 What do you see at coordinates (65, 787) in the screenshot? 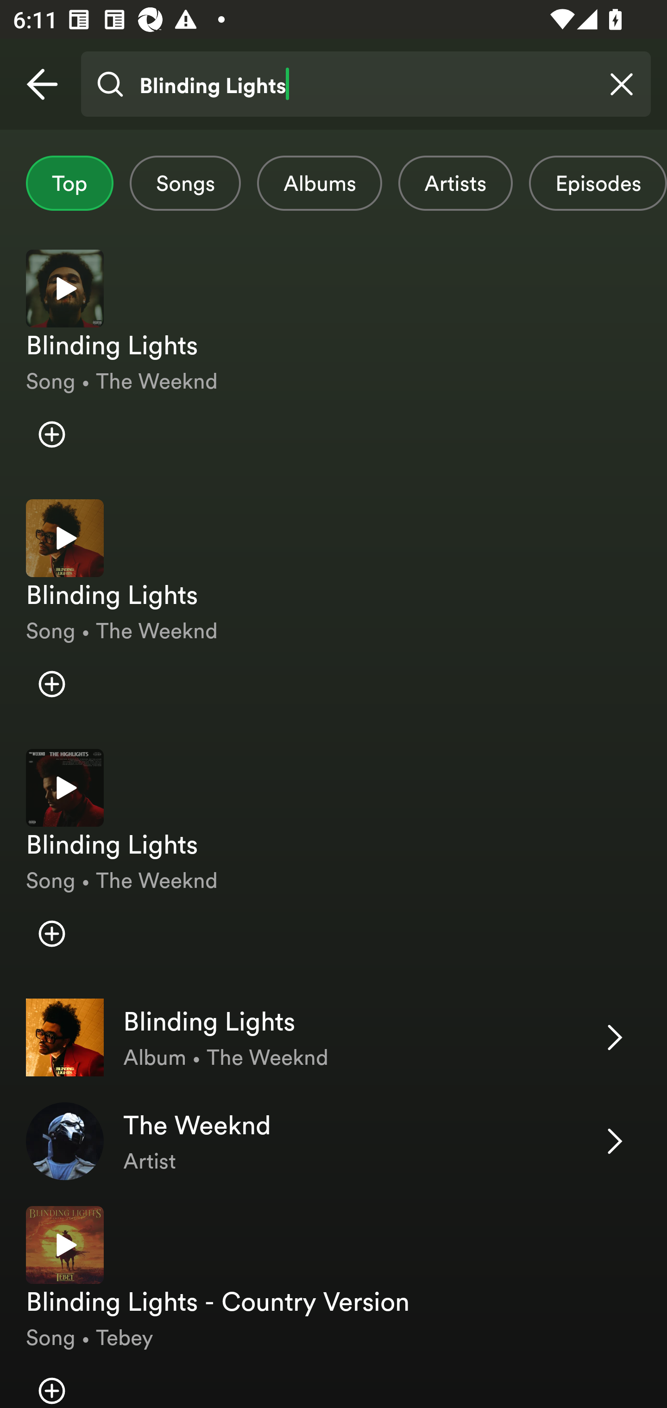
I see `Play preview` at bounding box center [65, 787].